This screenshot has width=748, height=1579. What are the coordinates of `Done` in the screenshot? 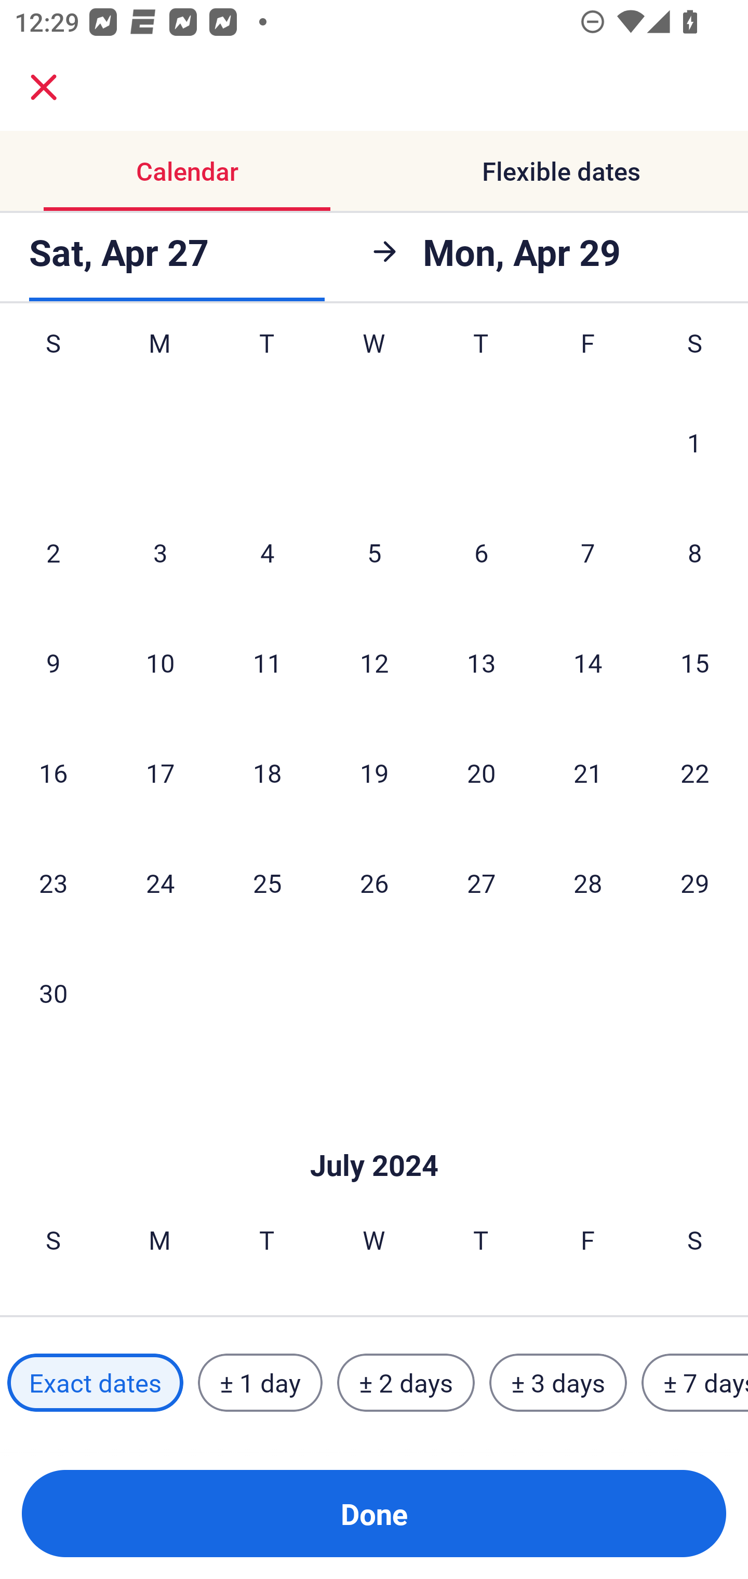 It's located at (374, 1514).